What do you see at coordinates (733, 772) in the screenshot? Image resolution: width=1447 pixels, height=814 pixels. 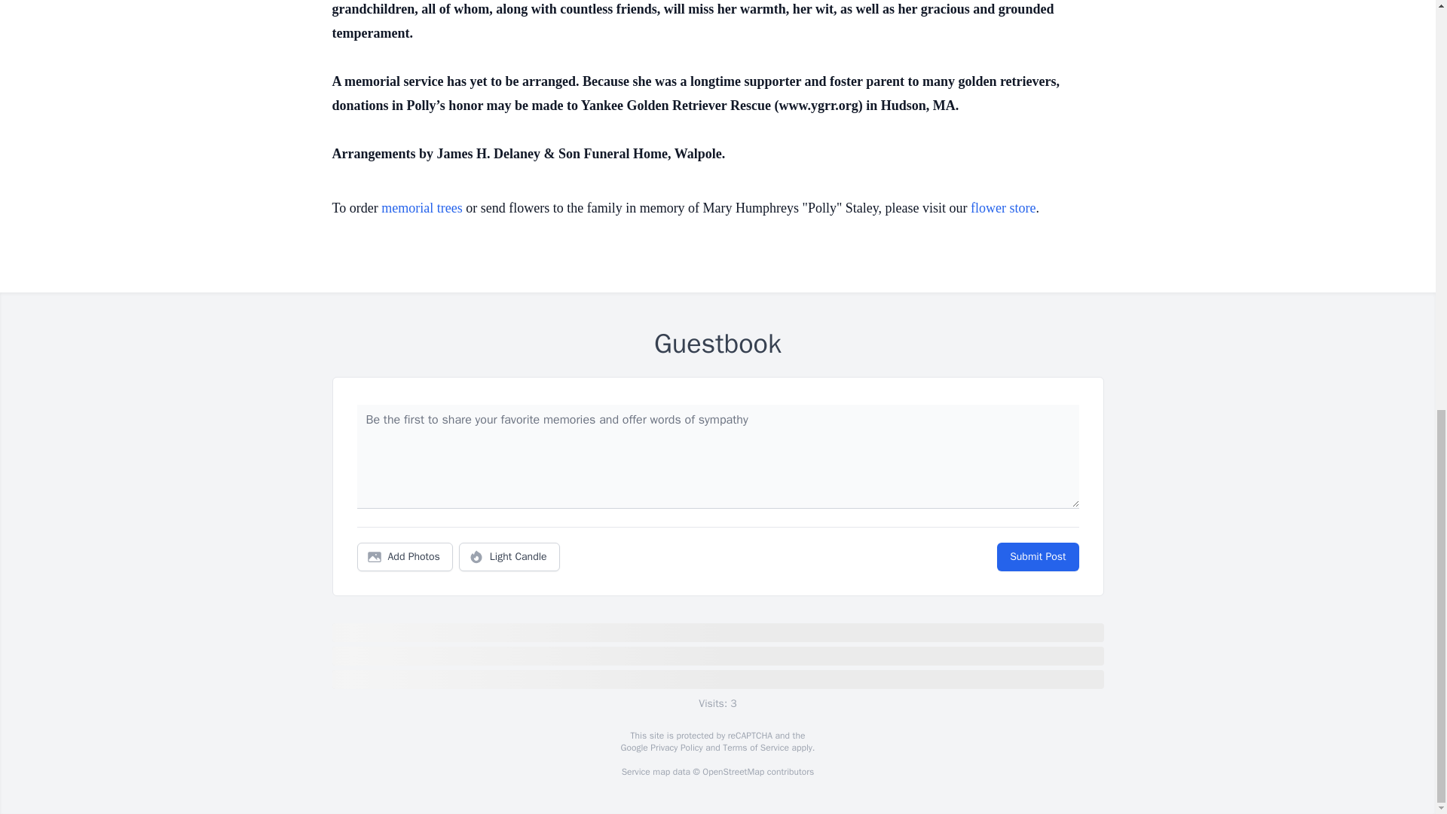 I see `OpenStreetMap` at bounding box center [733, 772].